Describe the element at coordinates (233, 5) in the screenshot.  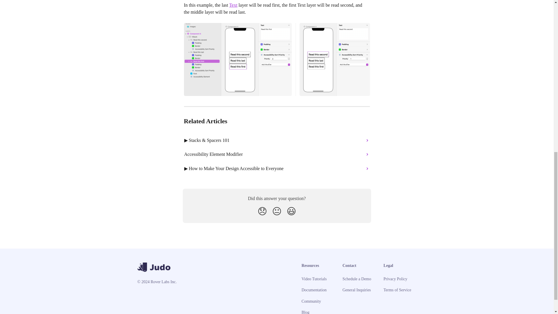
I see `Text` at that location.